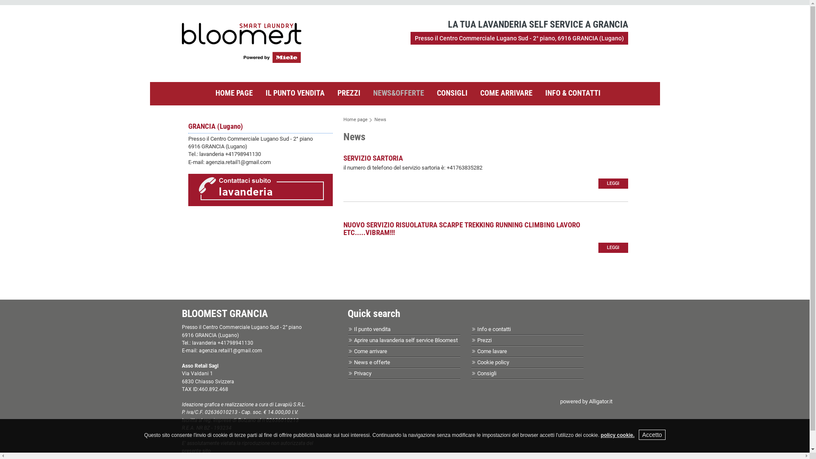  What do you see at coordinates (652, 435) in the screenshot?
I see `Accetto` at bounding box center [652, 435].